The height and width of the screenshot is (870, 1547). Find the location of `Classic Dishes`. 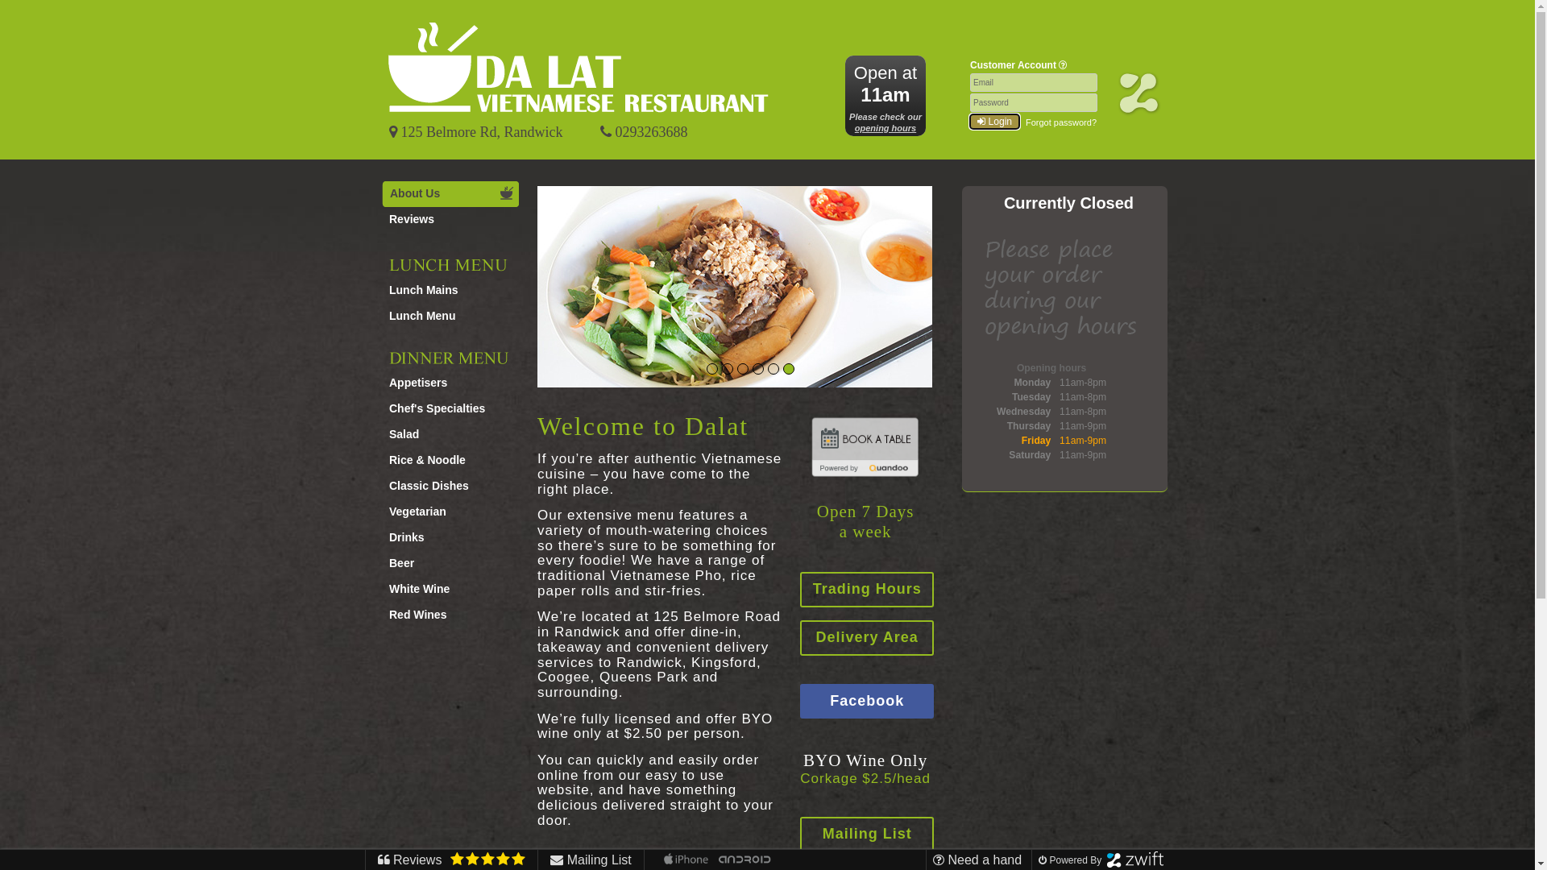

Classic Dishes is located at coordinates (446, 487).